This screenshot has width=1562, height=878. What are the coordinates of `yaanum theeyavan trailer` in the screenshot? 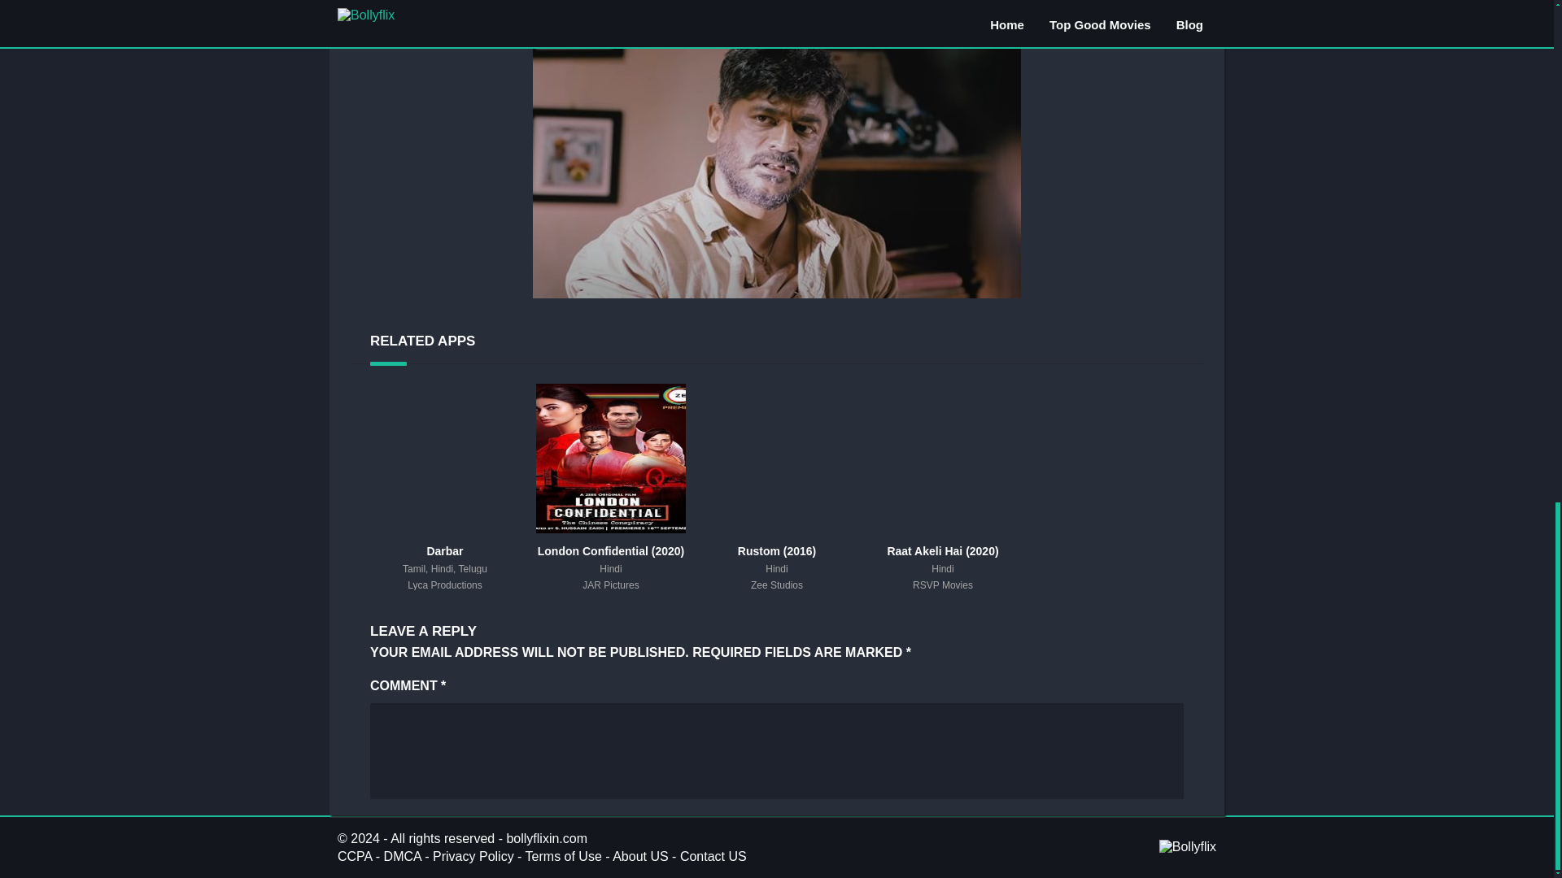 It's located at (776, 161).